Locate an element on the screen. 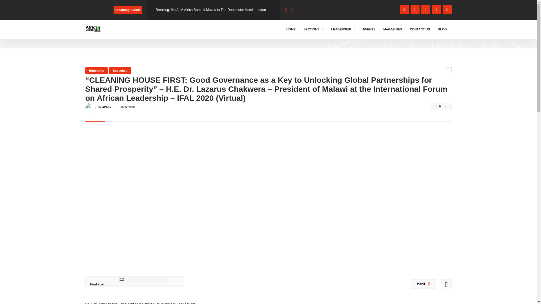  SECTIONS is located at coordinates (313, 29).